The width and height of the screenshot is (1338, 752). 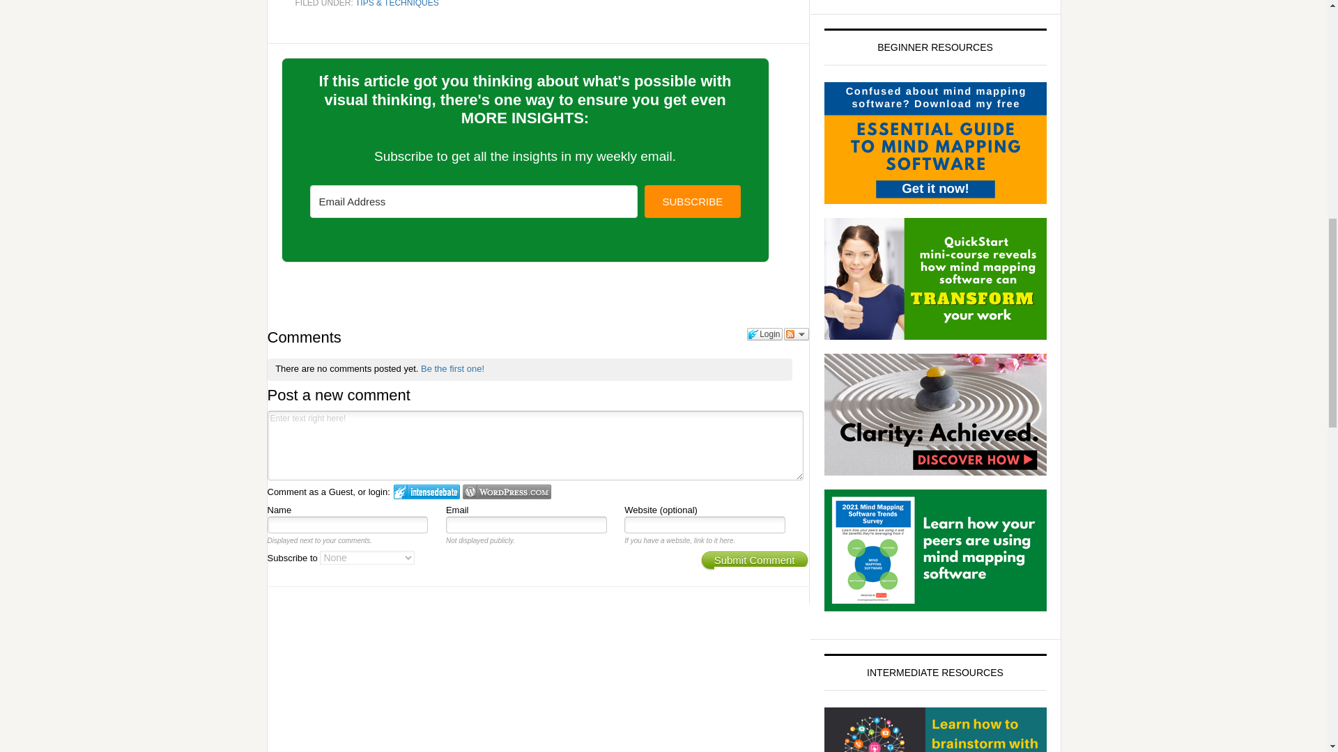 What do you see at coordinates (692, 201) in the screenshot?
I see `SUBSCRIBE` at bounding box center [692, 201].